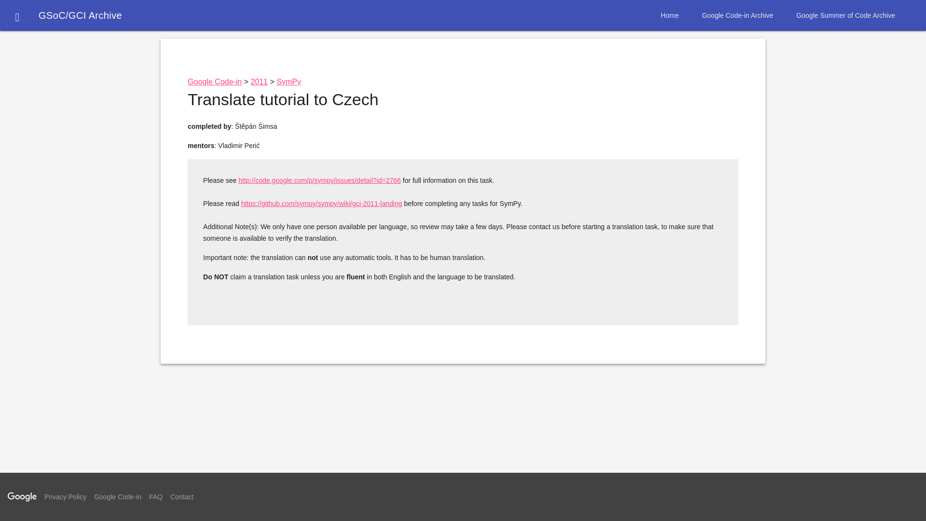 The image size is (926, 521). Describe the element at coordinates (118, 496) in the screenshot. I see `Google Code-in` at that location.